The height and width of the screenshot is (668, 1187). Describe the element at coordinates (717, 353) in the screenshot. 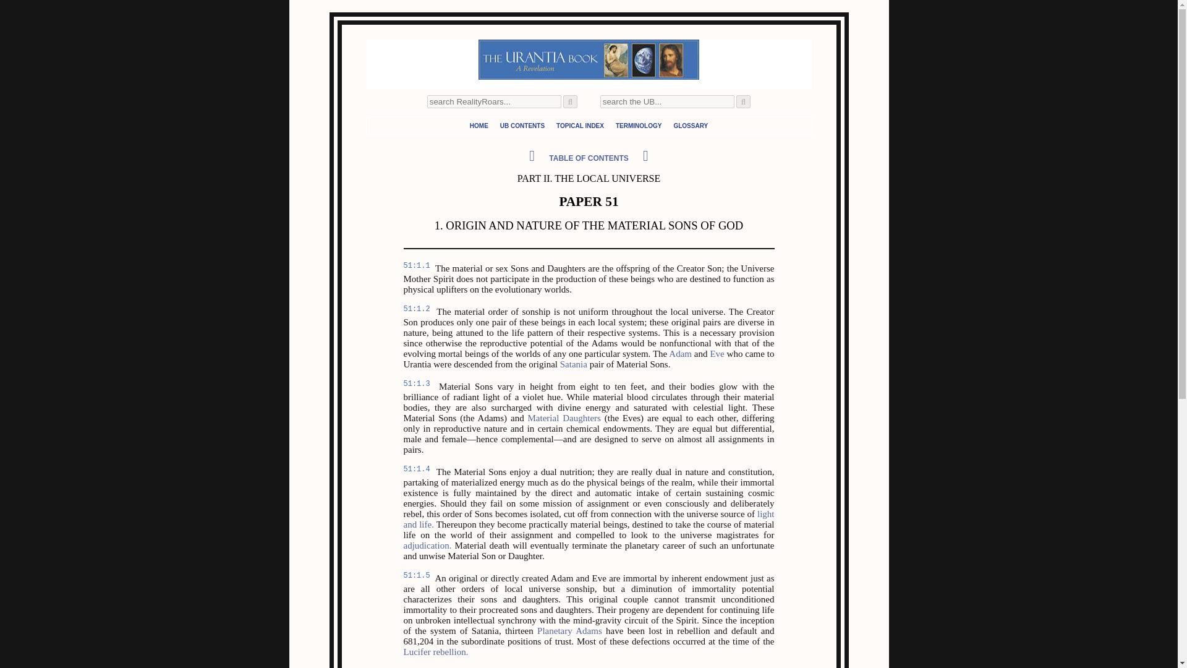

I see `Eve` at that location.